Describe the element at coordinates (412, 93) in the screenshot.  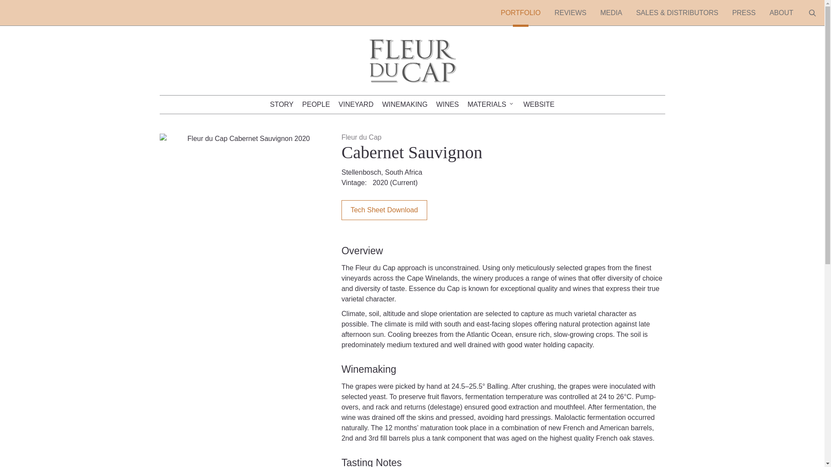
I see `Fleur du Cap` at that location.